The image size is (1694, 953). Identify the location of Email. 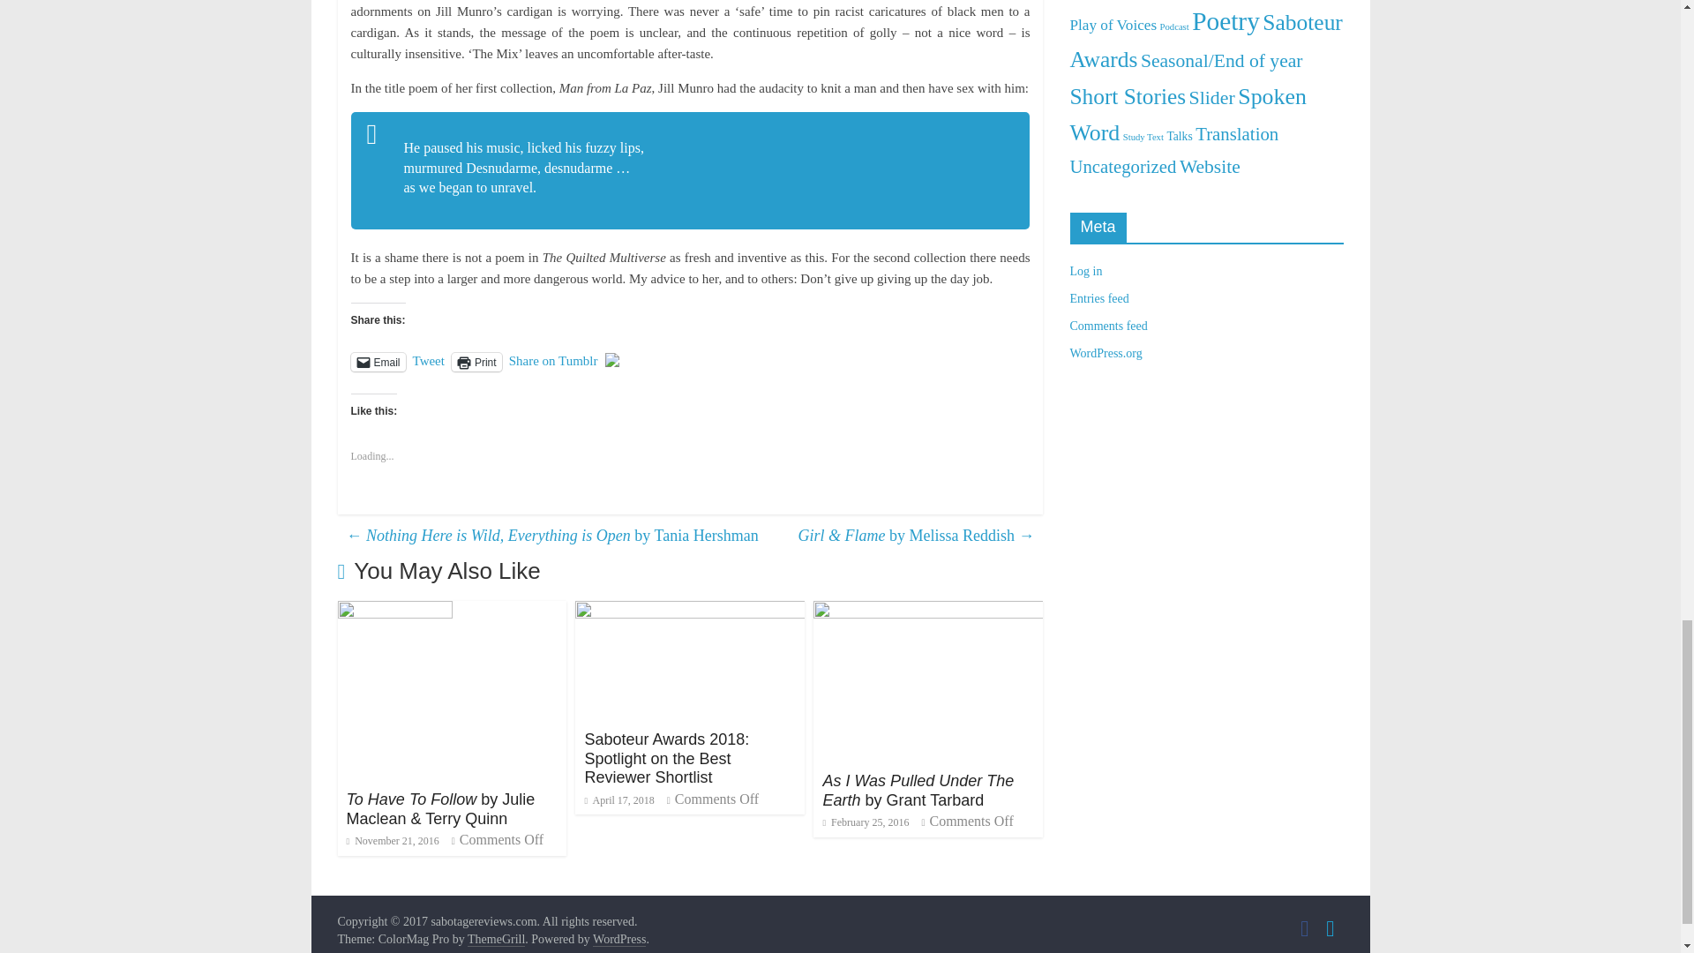
(378, 362).